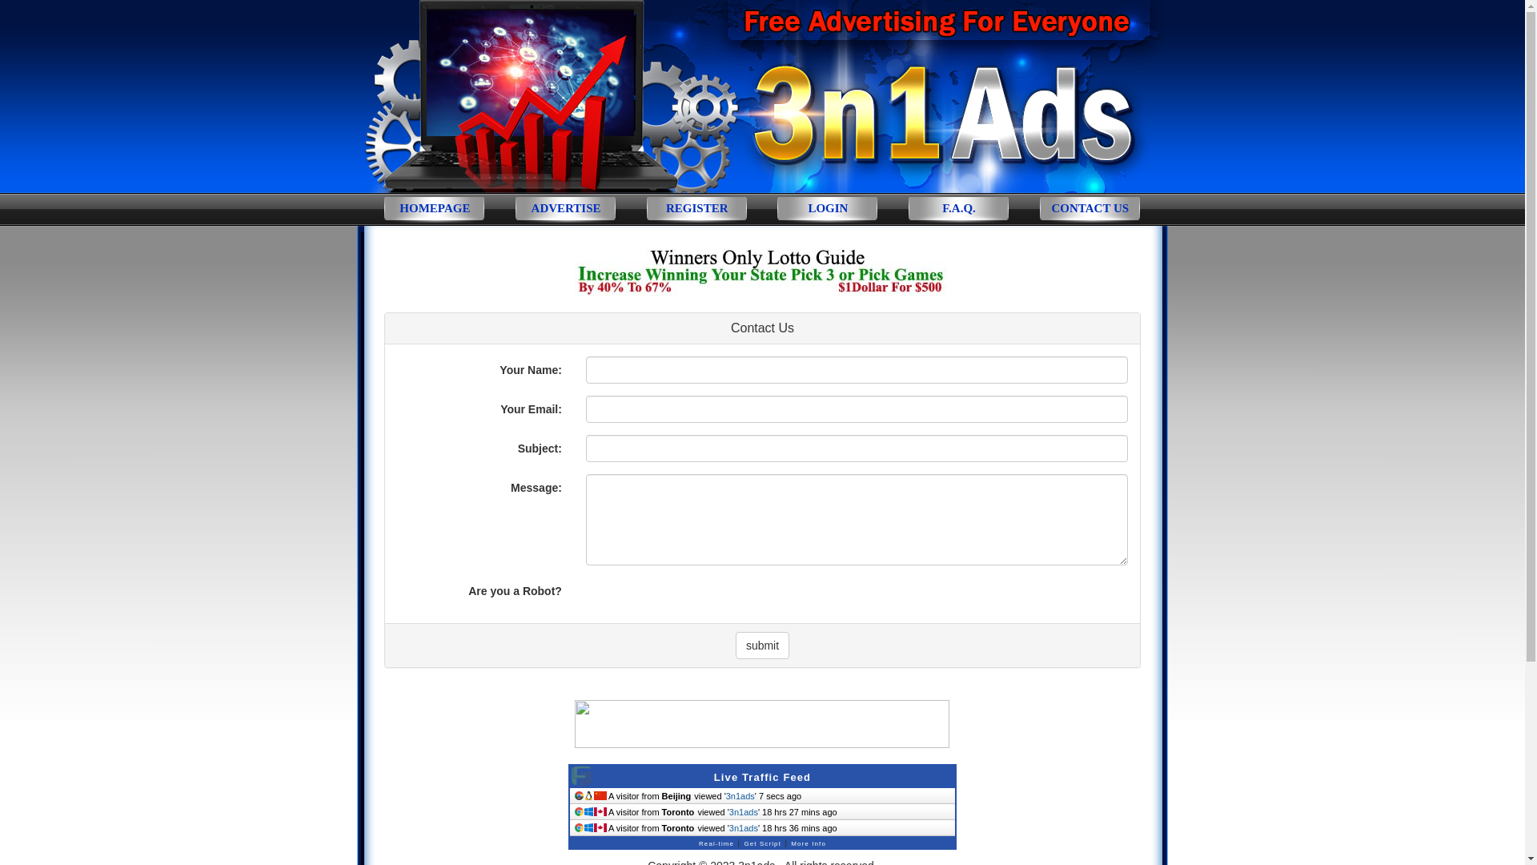  Describe the element at coordinates (744, 828) in the screenshot. I see `3n1ads` at that location.